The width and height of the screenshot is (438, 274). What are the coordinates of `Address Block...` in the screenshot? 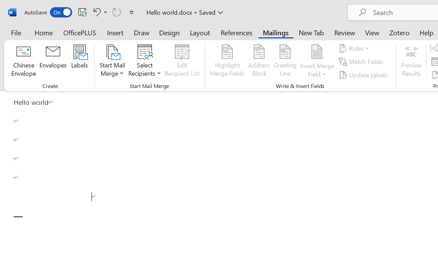 It's located at (259, 62).